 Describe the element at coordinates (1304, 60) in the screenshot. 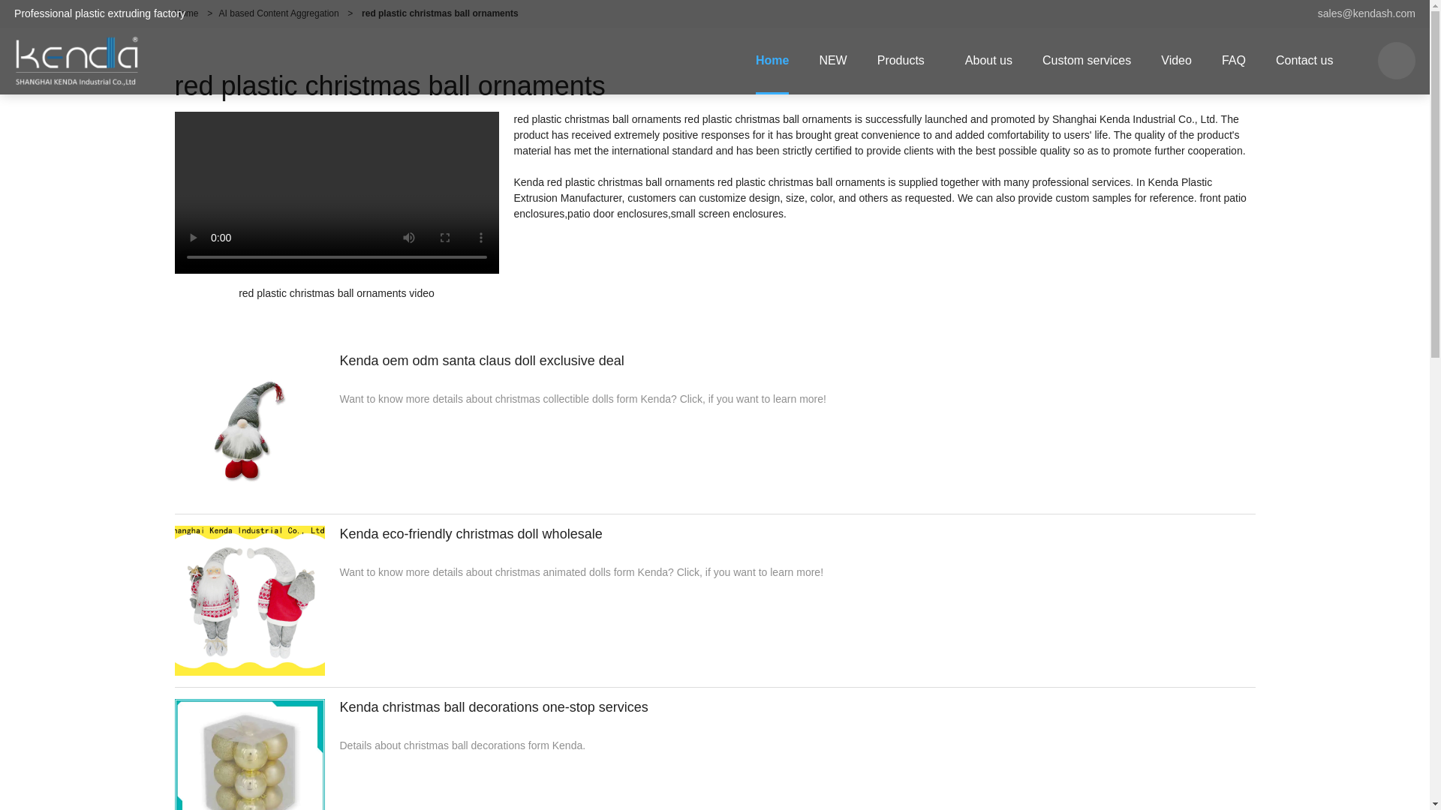

I see `Contact us` at that location.